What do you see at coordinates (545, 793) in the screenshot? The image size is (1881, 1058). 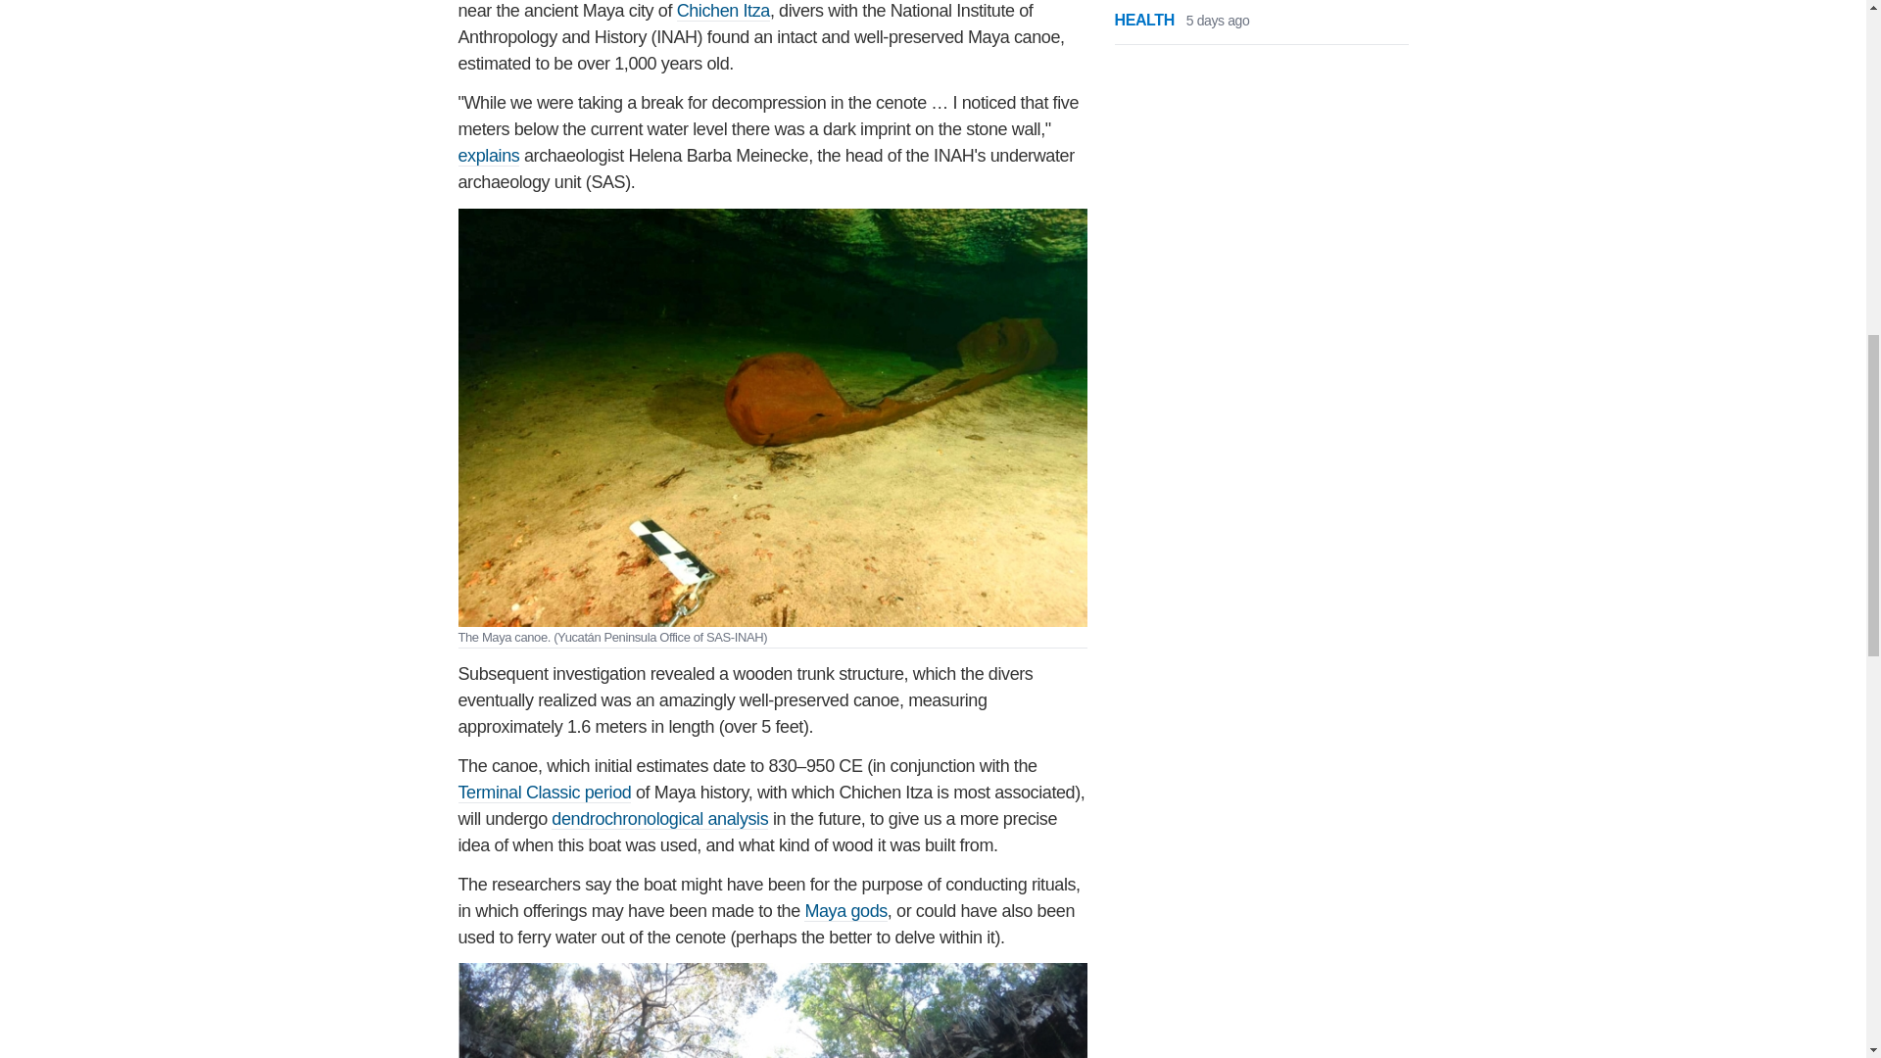 I see `Terminal Classic period` at bounding box center [545, 793].